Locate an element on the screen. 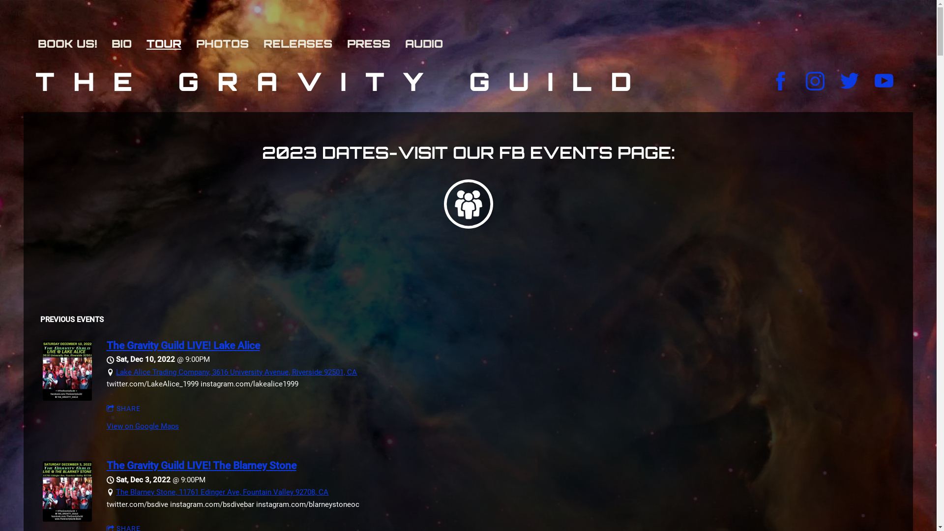  https://www.facebook.com/thegravityguild is located at coordinates (781, 81).